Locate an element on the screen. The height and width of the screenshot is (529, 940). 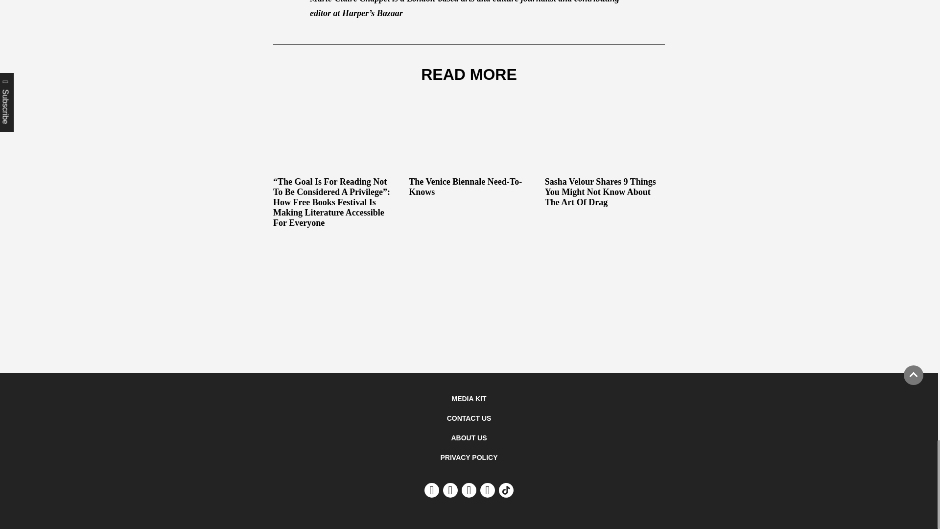
Twitter is located at coordinates (469, 490).